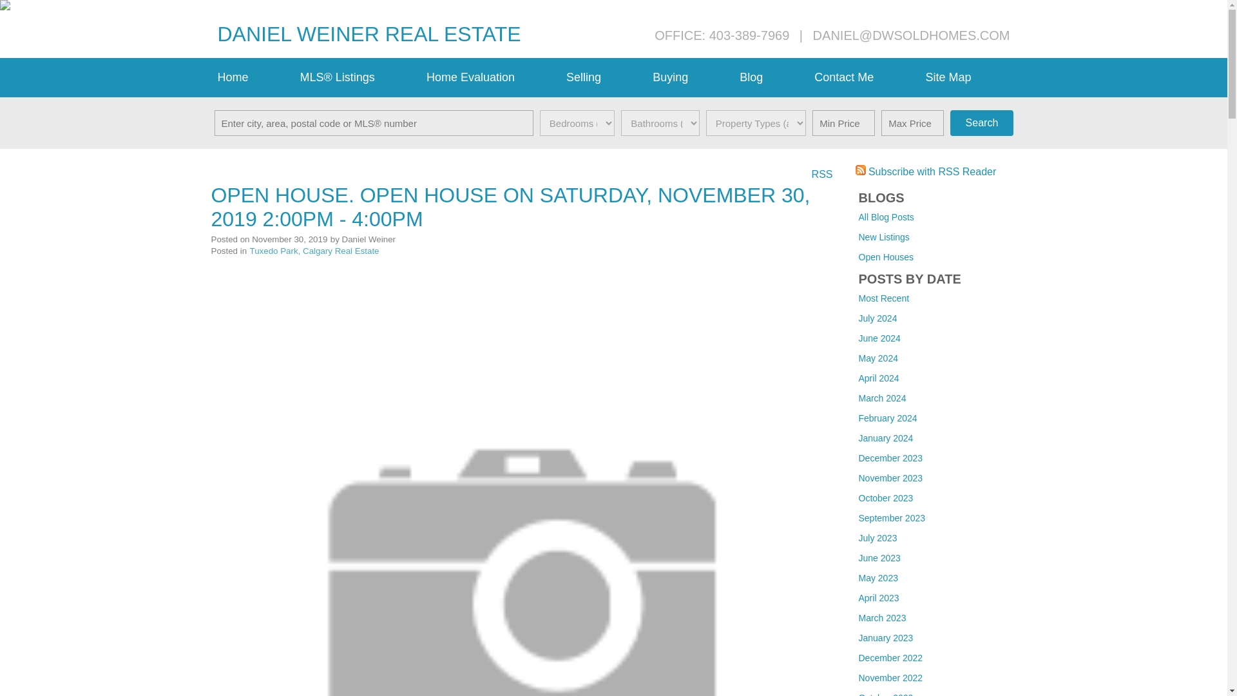  What do you see at coordinates (879, 378) in the screenshot?
I see `April 2024` at bounding box center [879, 378].